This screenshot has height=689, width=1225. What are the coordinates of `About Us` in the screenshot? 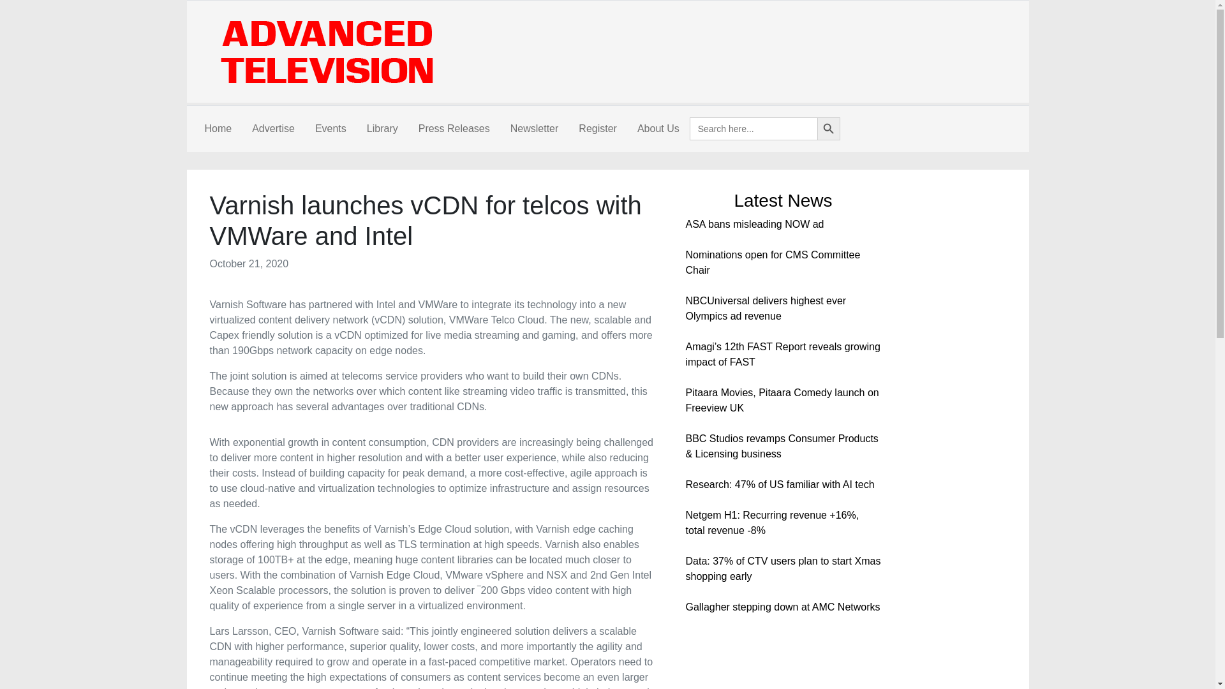 It's located at (658, 129).